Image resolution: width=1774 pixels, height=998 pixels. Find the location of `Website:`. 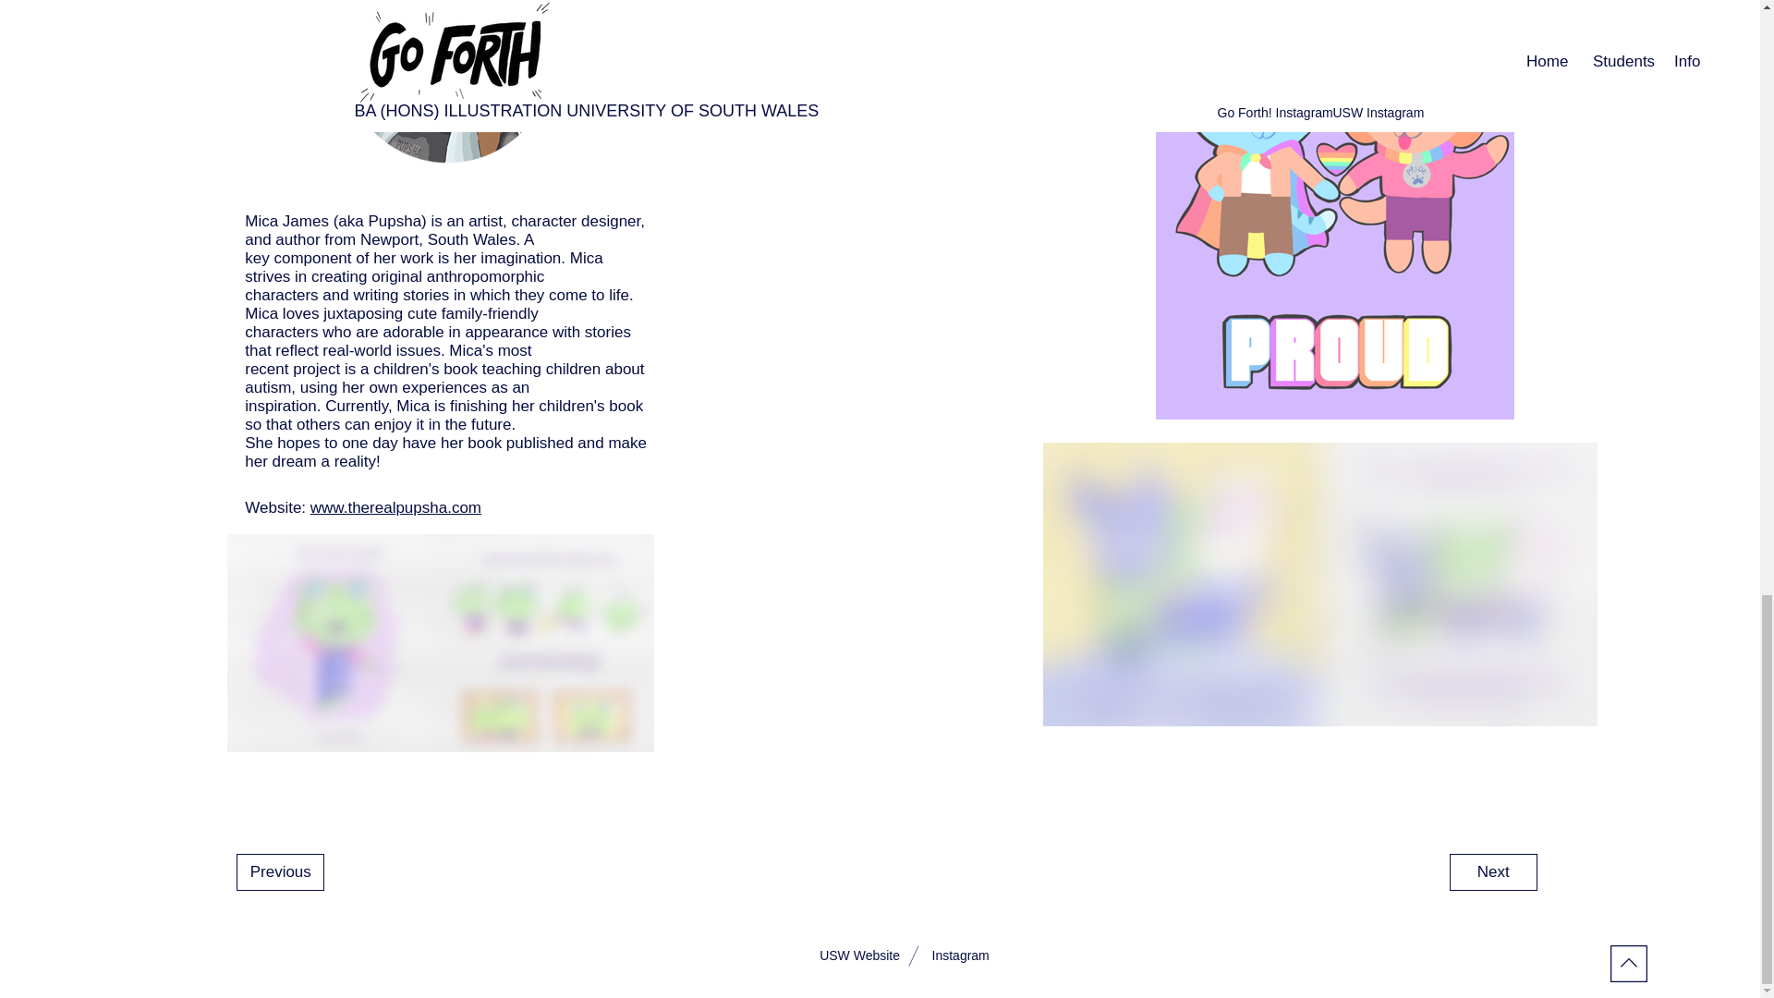

Website: is located at coordinates (277, 508).